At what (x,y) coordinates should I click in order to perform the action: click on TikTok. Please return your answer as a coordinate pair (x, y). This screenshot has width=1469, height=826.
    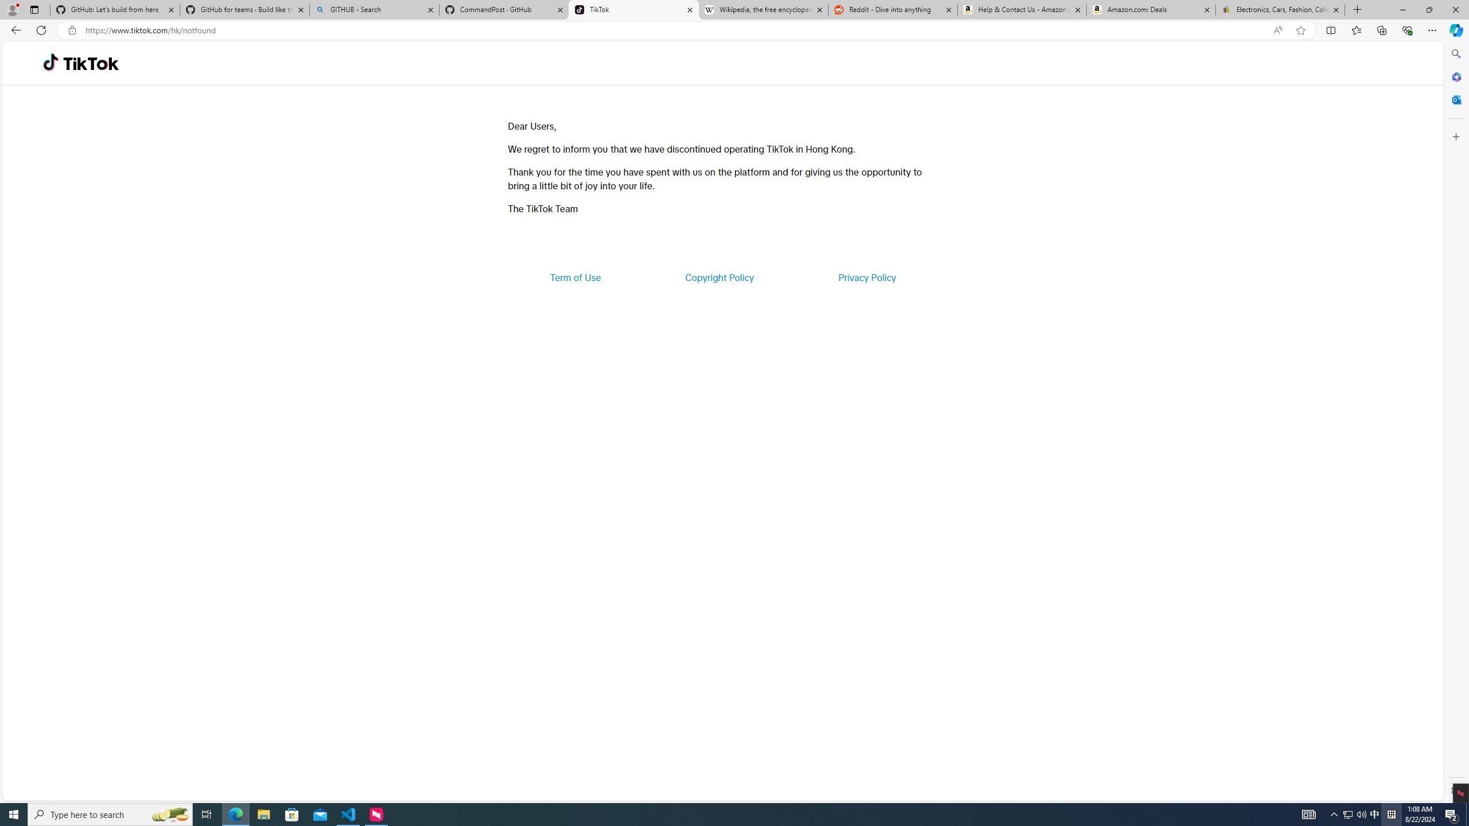
    Looking at the image, I should click on (634, 10).